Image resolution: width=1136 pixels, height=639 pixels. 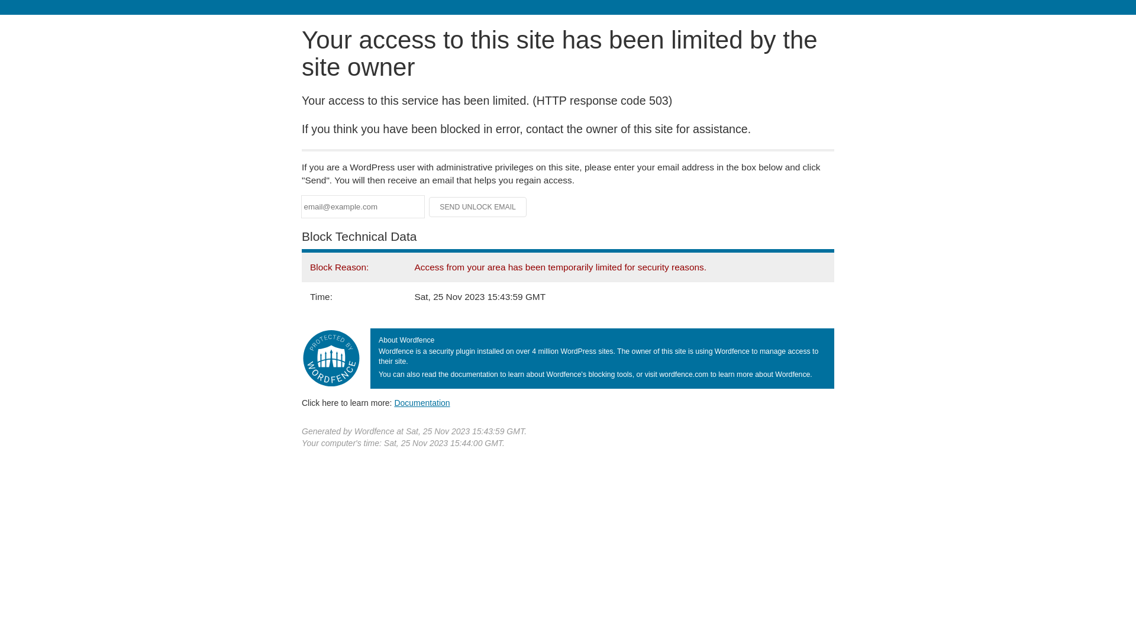 I want to click on Send Unlock Email, so click(x=478, y=207).